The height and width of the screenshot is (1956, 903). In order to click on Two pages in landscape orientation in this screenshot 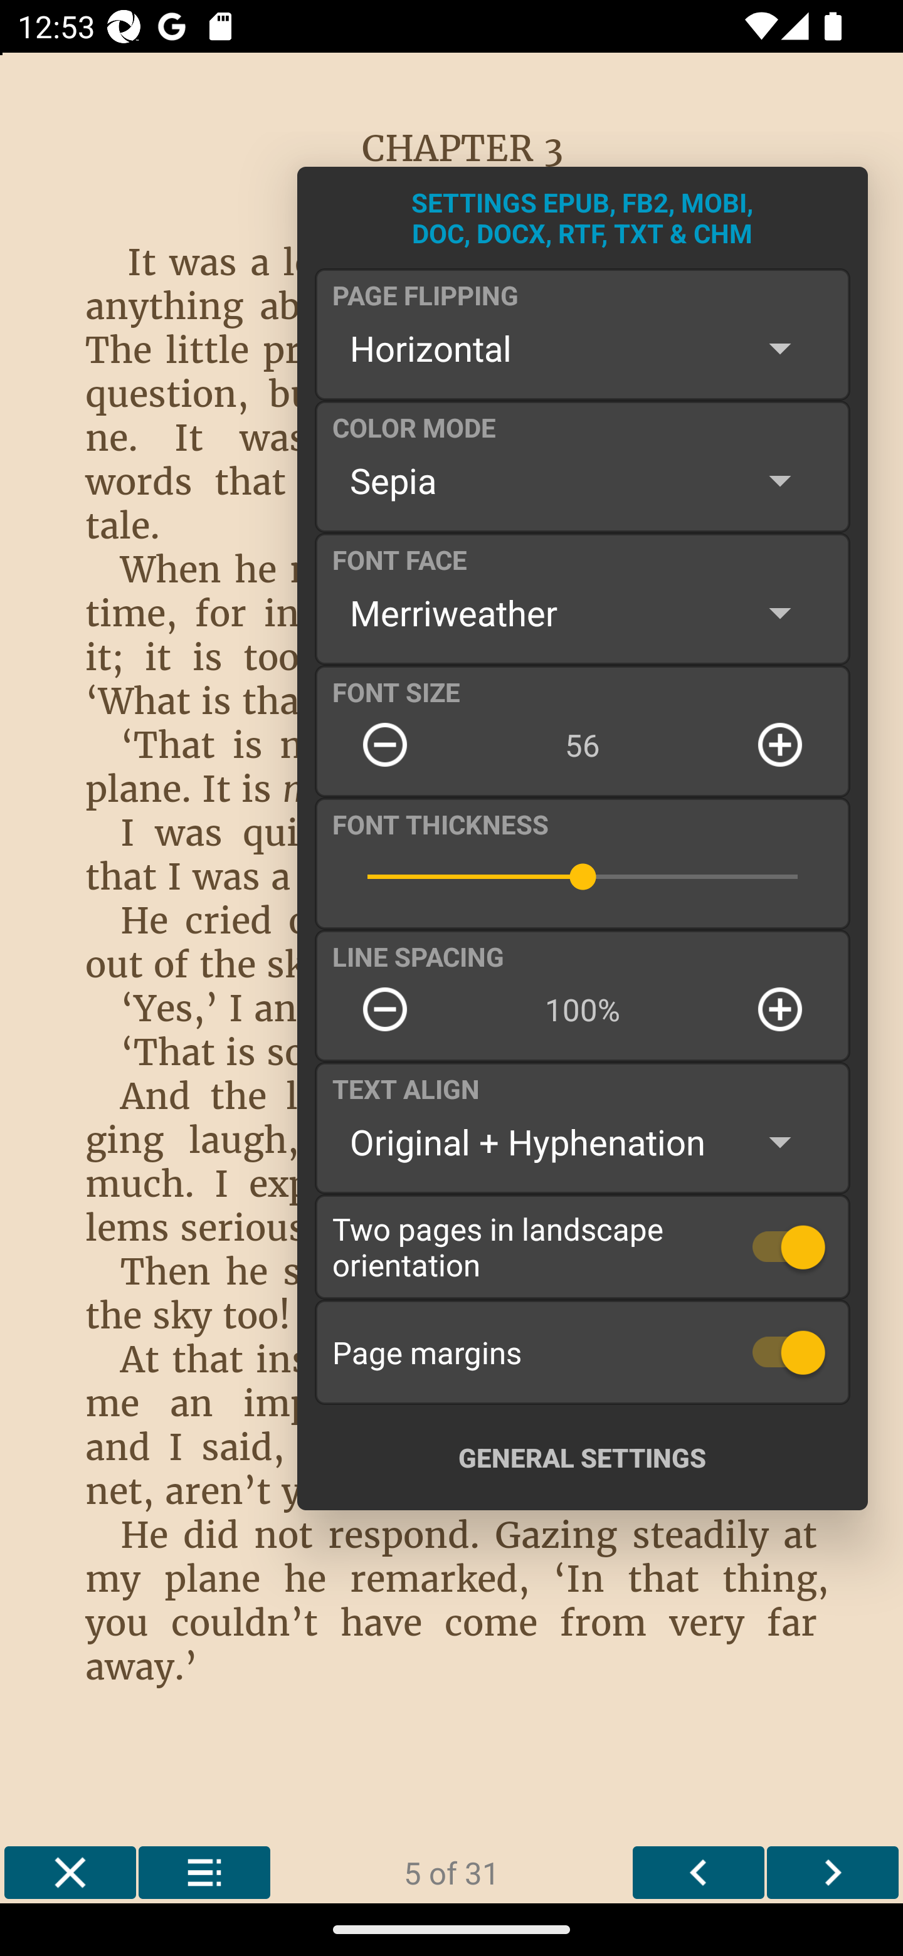, I will do `click(583, 1246)`.